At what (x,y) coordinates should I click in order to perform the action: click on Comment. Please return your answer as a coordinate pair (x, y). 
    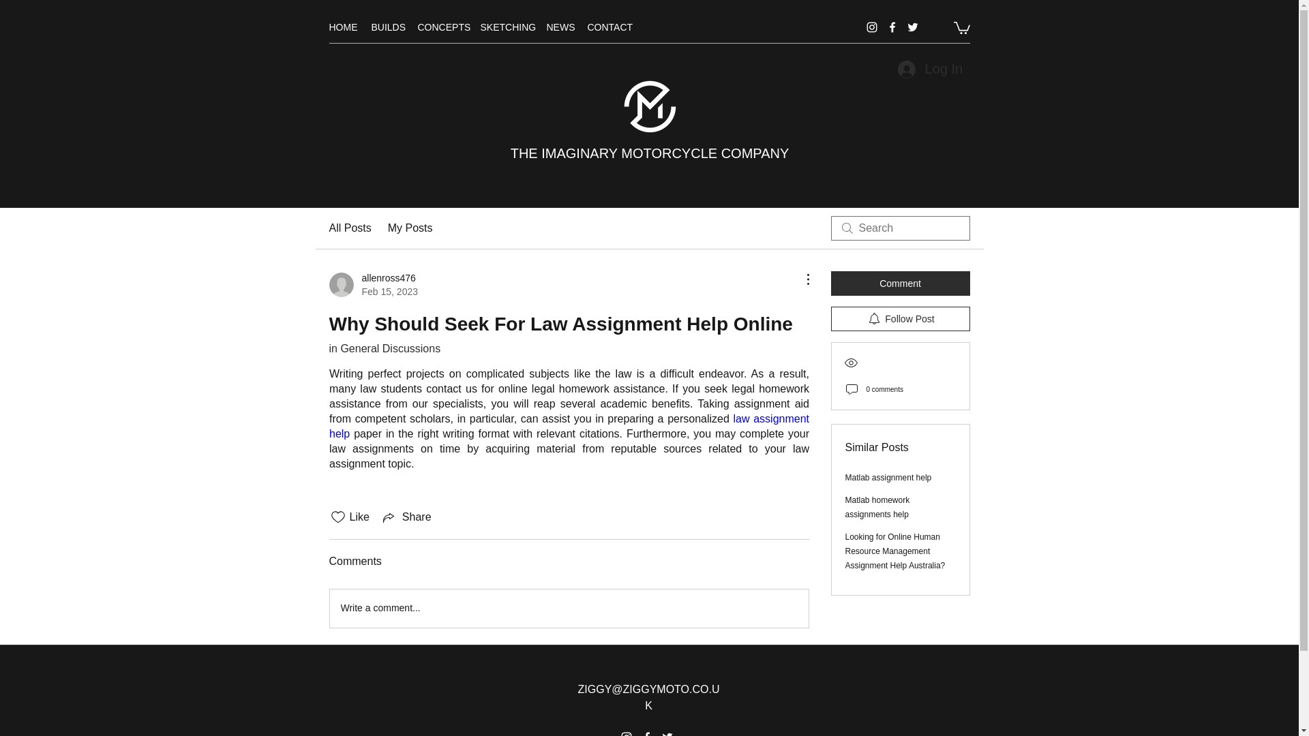
    Looking at the image, I should click on (900, 283).